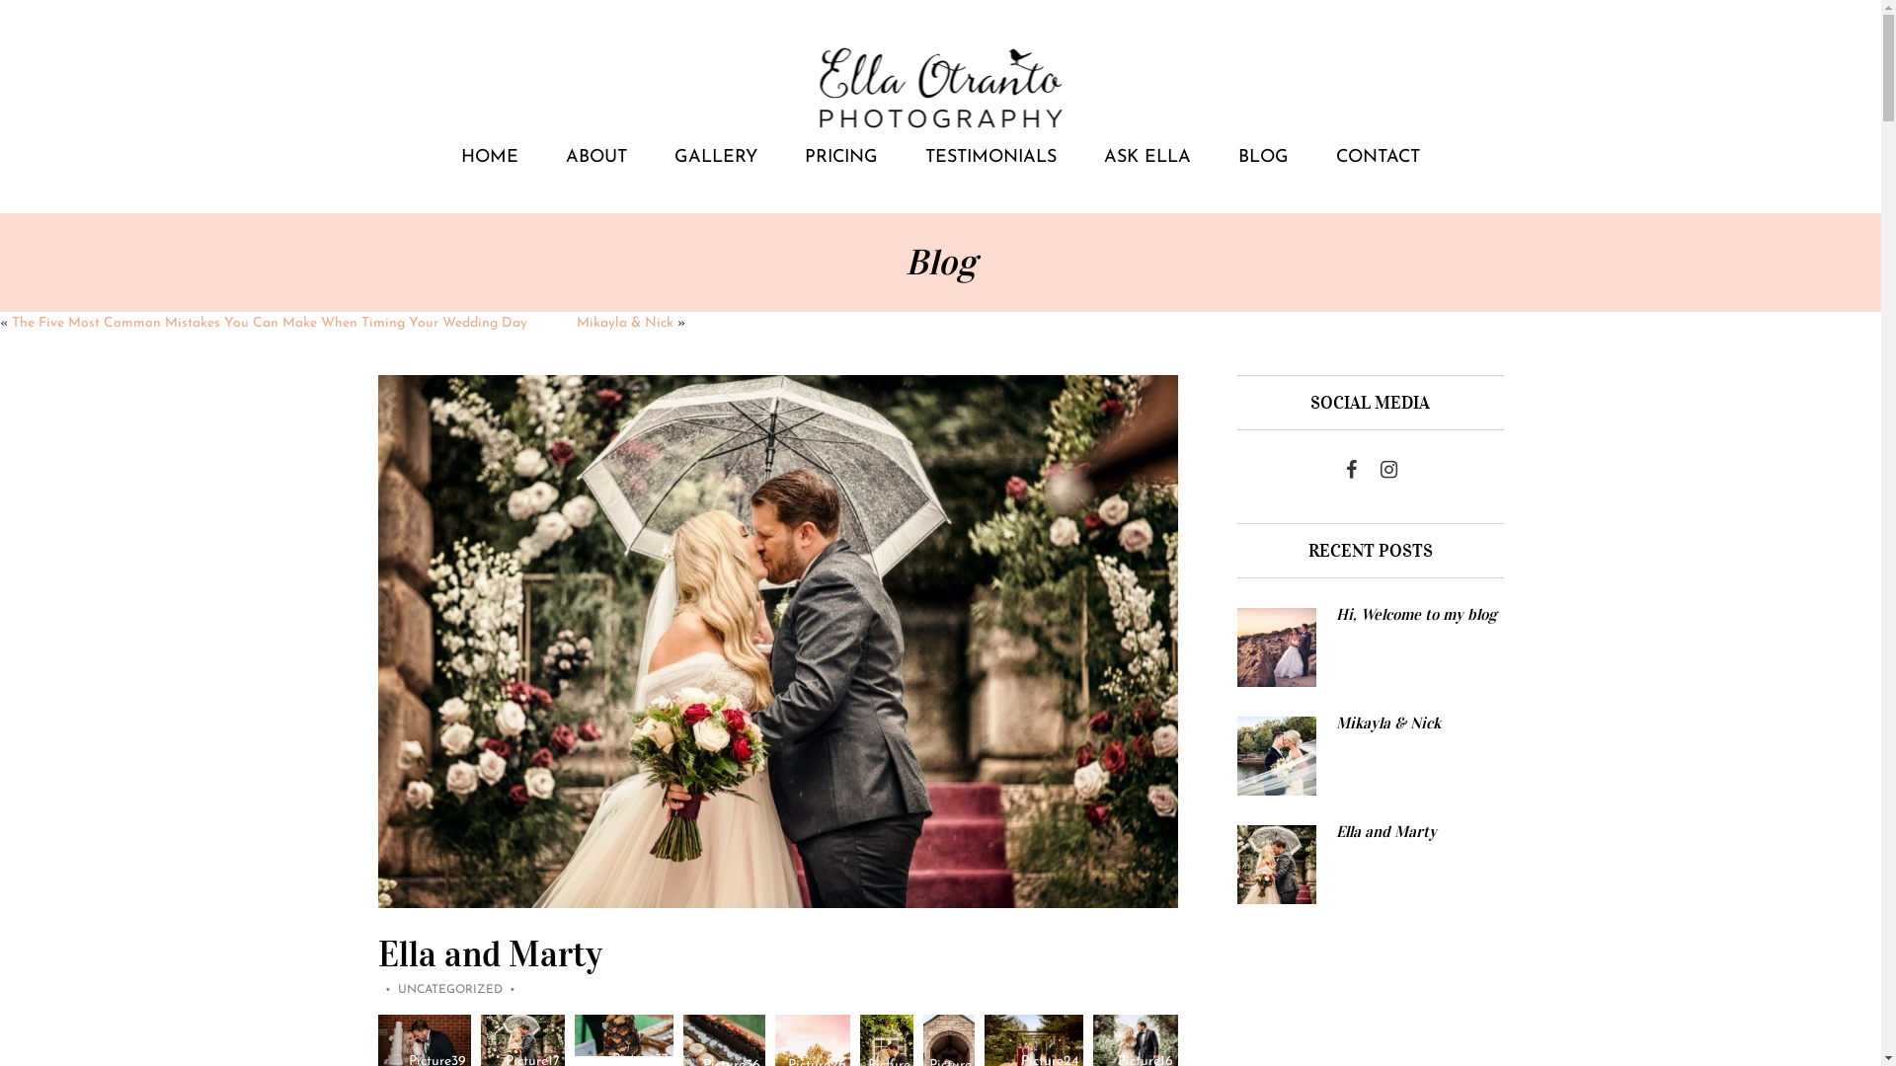 The image size is (1896, 1066). I want to click on Read more, so click(1370, 865).